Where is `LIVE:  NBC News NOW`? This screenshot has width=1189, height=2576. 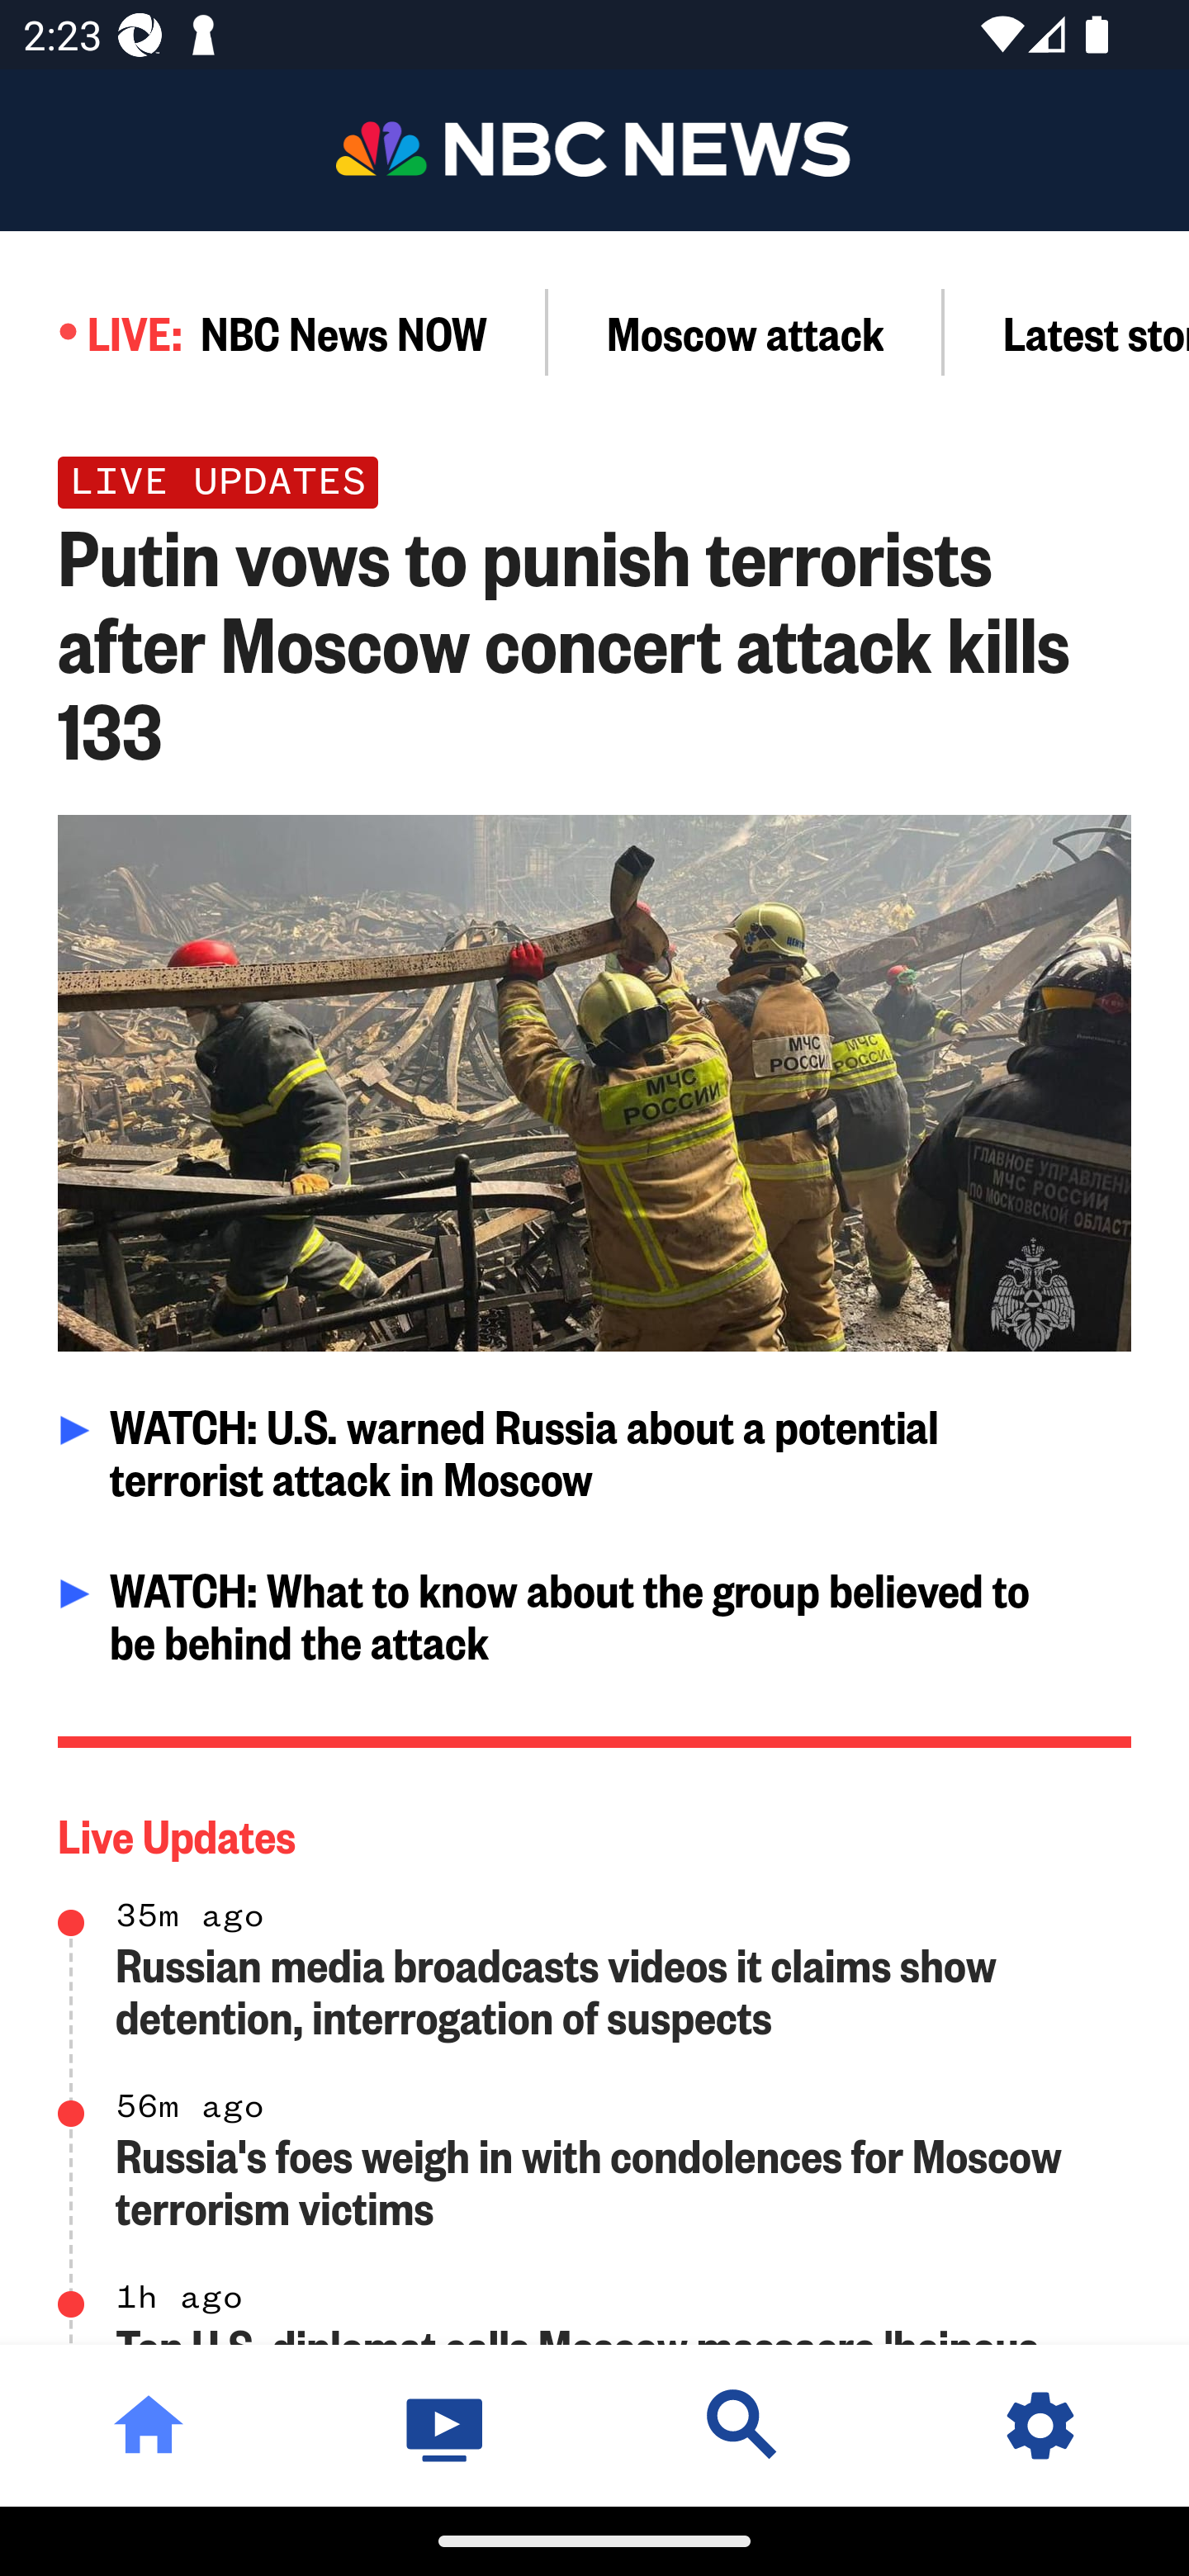 LIVE:  NBC News NOW is located at coordinates (274, 332).